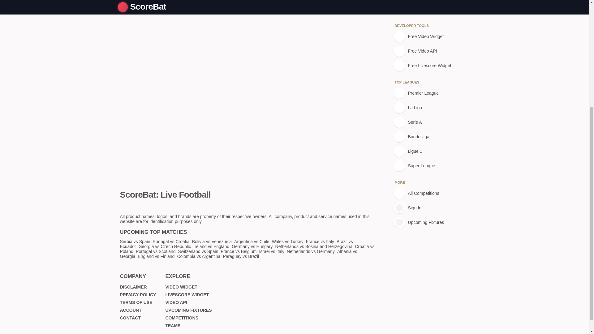  I want to click on Switzerland vs Spain, so click(198, 251).